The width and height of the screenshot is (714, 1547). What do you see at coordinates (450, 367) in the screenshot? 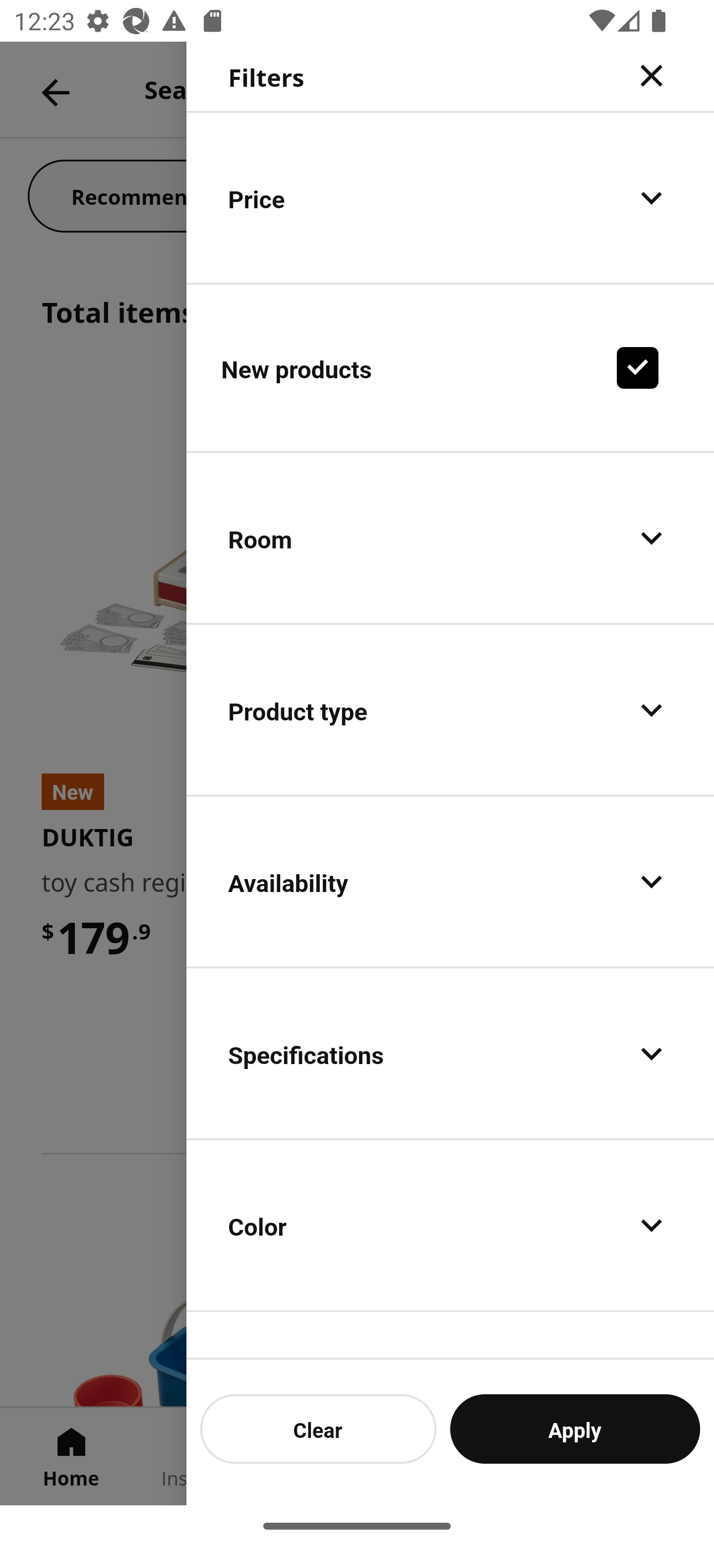
I see `New products` at bounding box center [450, 367].